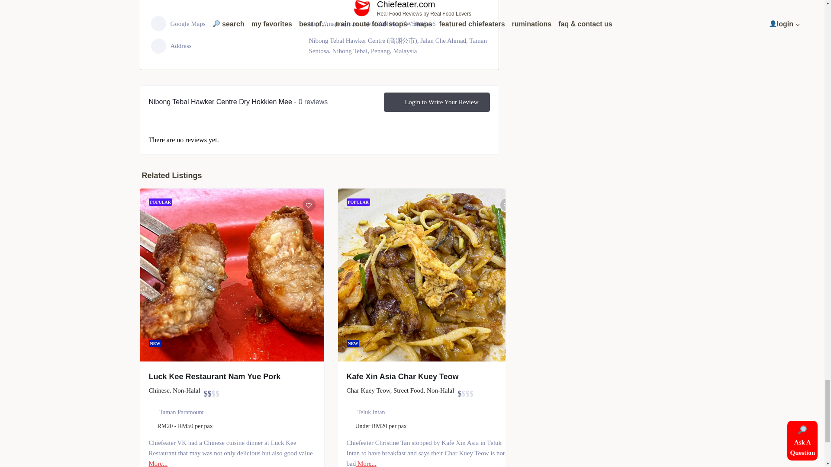 This screenshot has width=831, height=467. Describe the element at coordinates (158, 464) in the screenshot. I see `More...` at that location.